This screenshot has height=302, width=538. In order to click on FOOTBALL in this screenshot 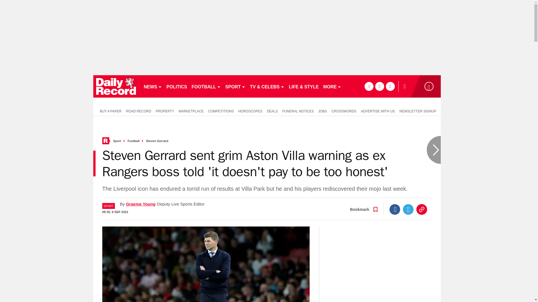, I will do `click(206, 86)`.